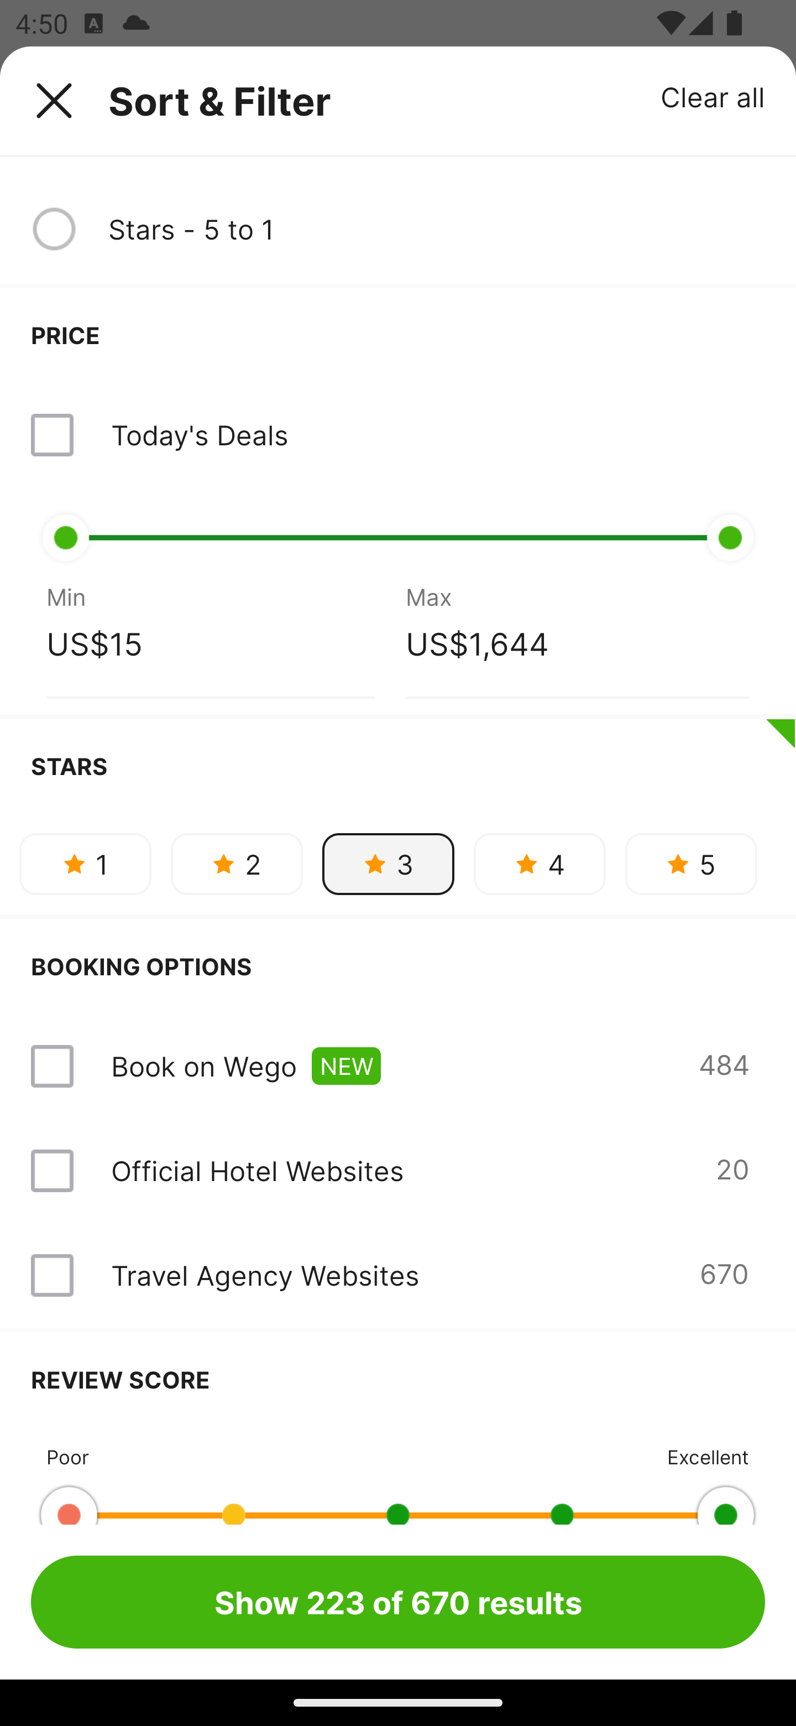 This screenshot has width=796, height=1726. I want to click on Today's Deals, so click(199, 435).